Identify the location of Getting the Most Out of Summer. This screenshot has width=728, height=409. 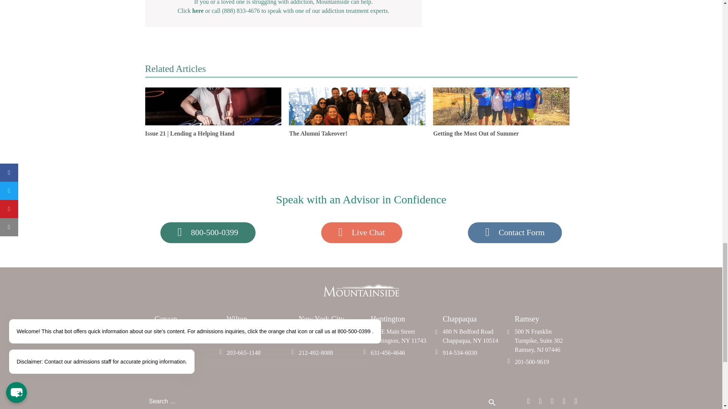
(257, 353).